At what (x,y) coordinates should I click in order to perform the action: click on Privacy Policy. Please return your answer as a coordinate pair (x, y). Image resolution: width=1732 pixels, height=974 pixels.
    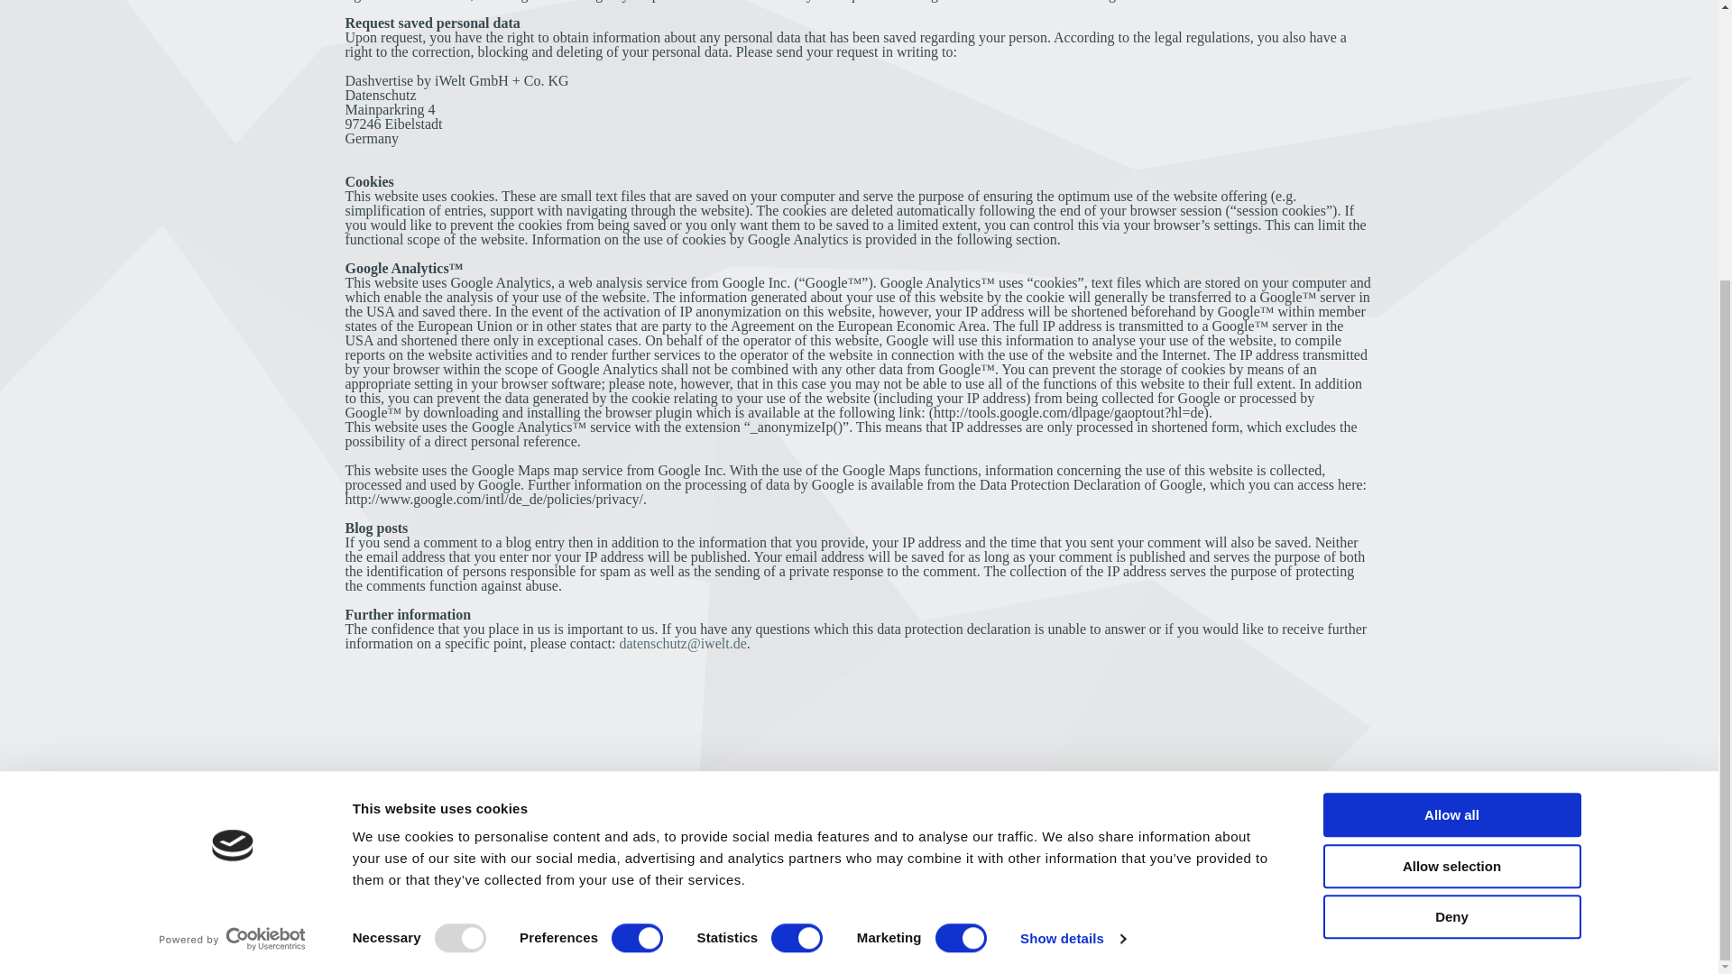
    Looking at the image, I should click on (1173, 887).